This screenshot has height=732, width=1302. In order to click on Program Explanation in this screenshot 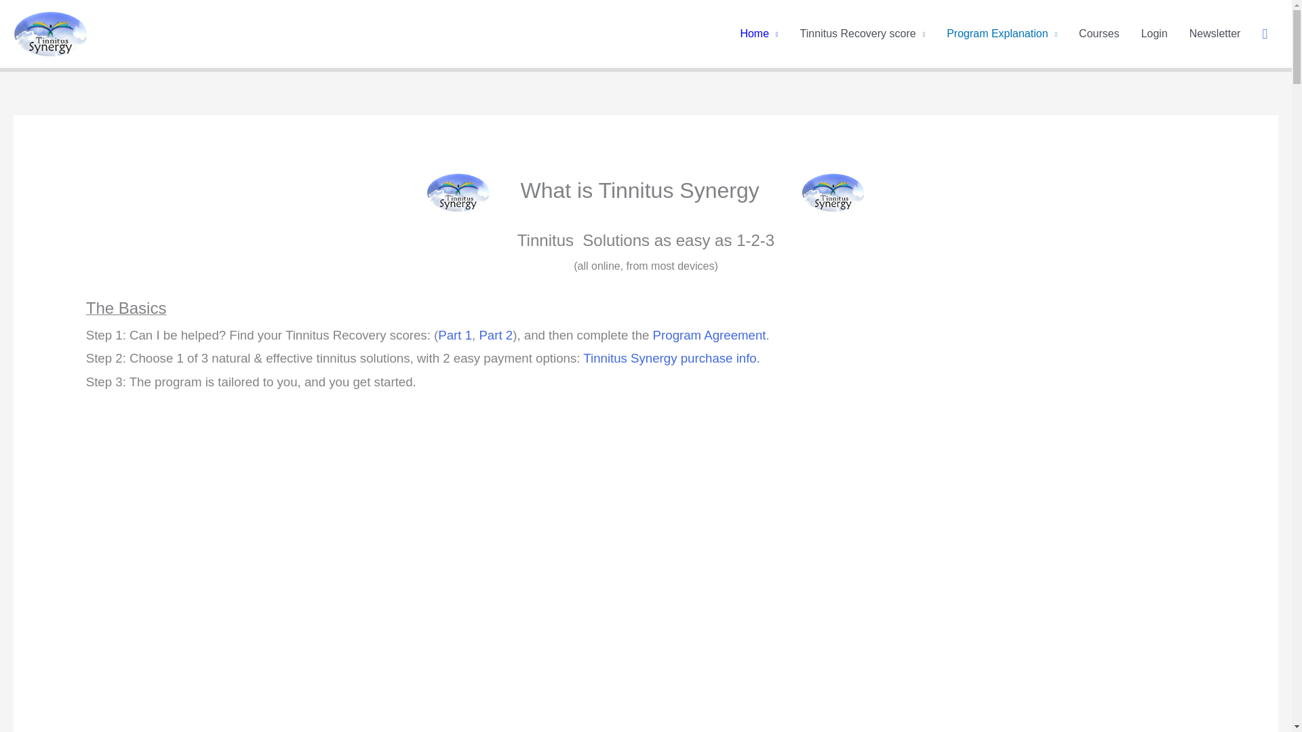, I will do `click(1002, 34)`.